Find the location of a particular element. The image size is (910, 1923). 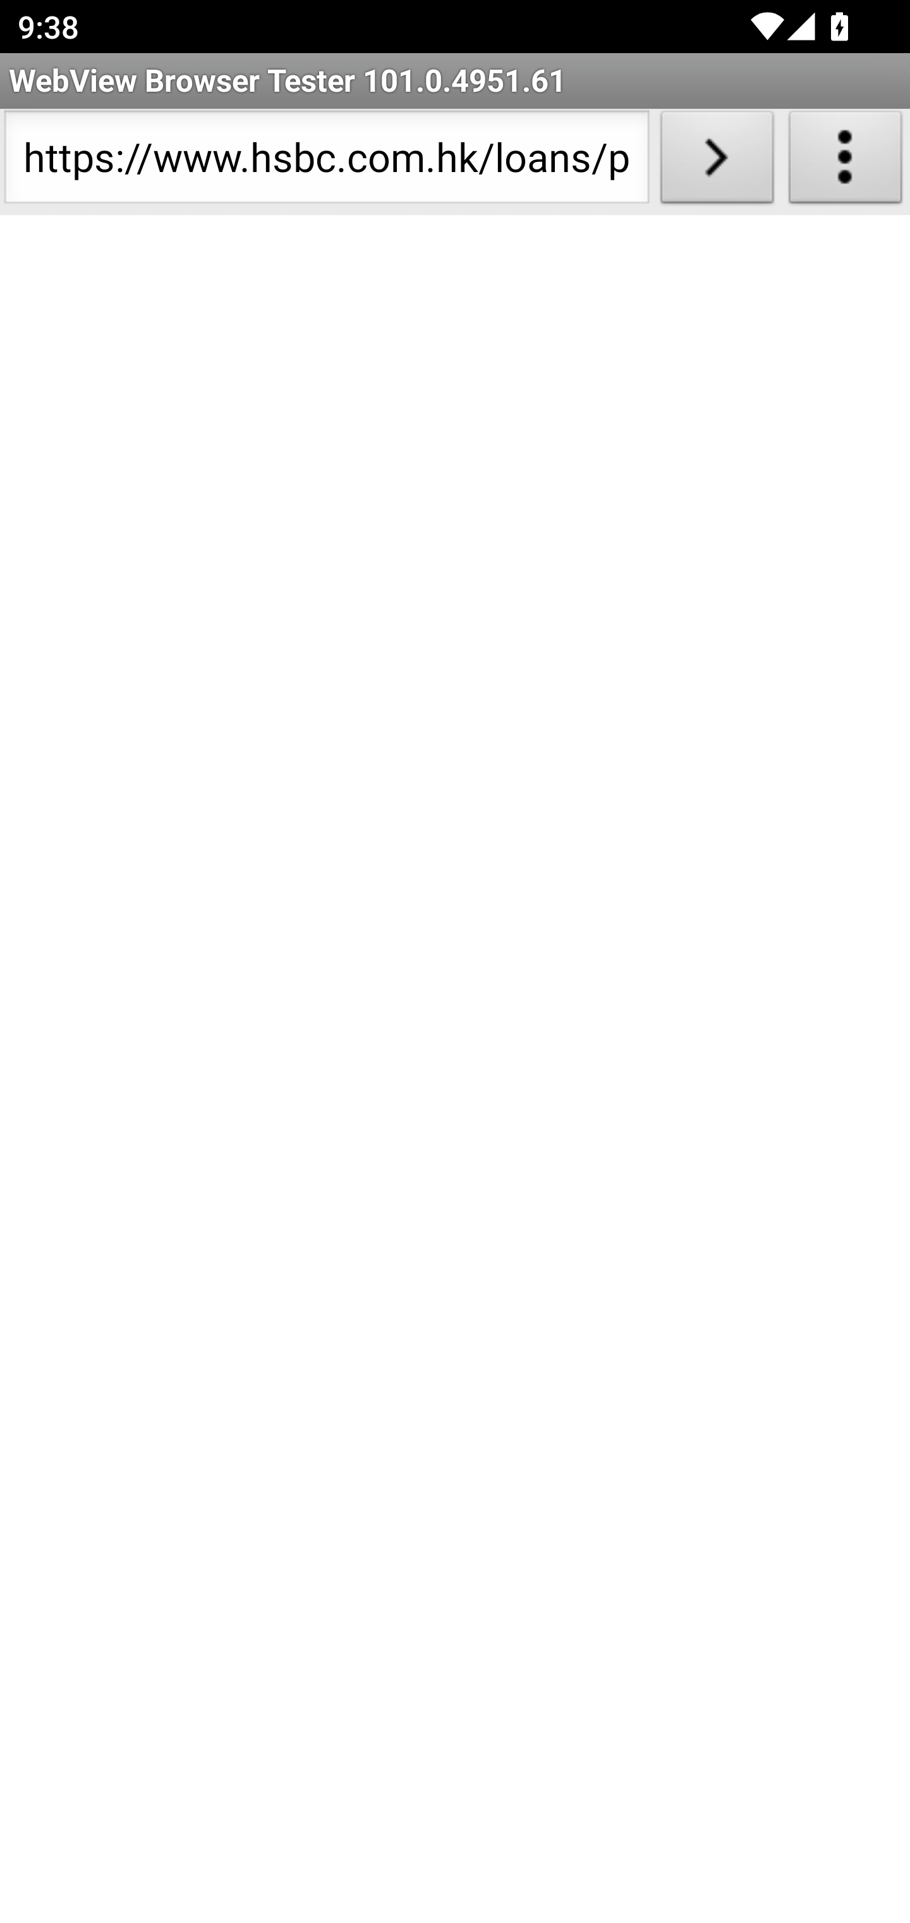

About WebView is located at coordinates (846, 162).